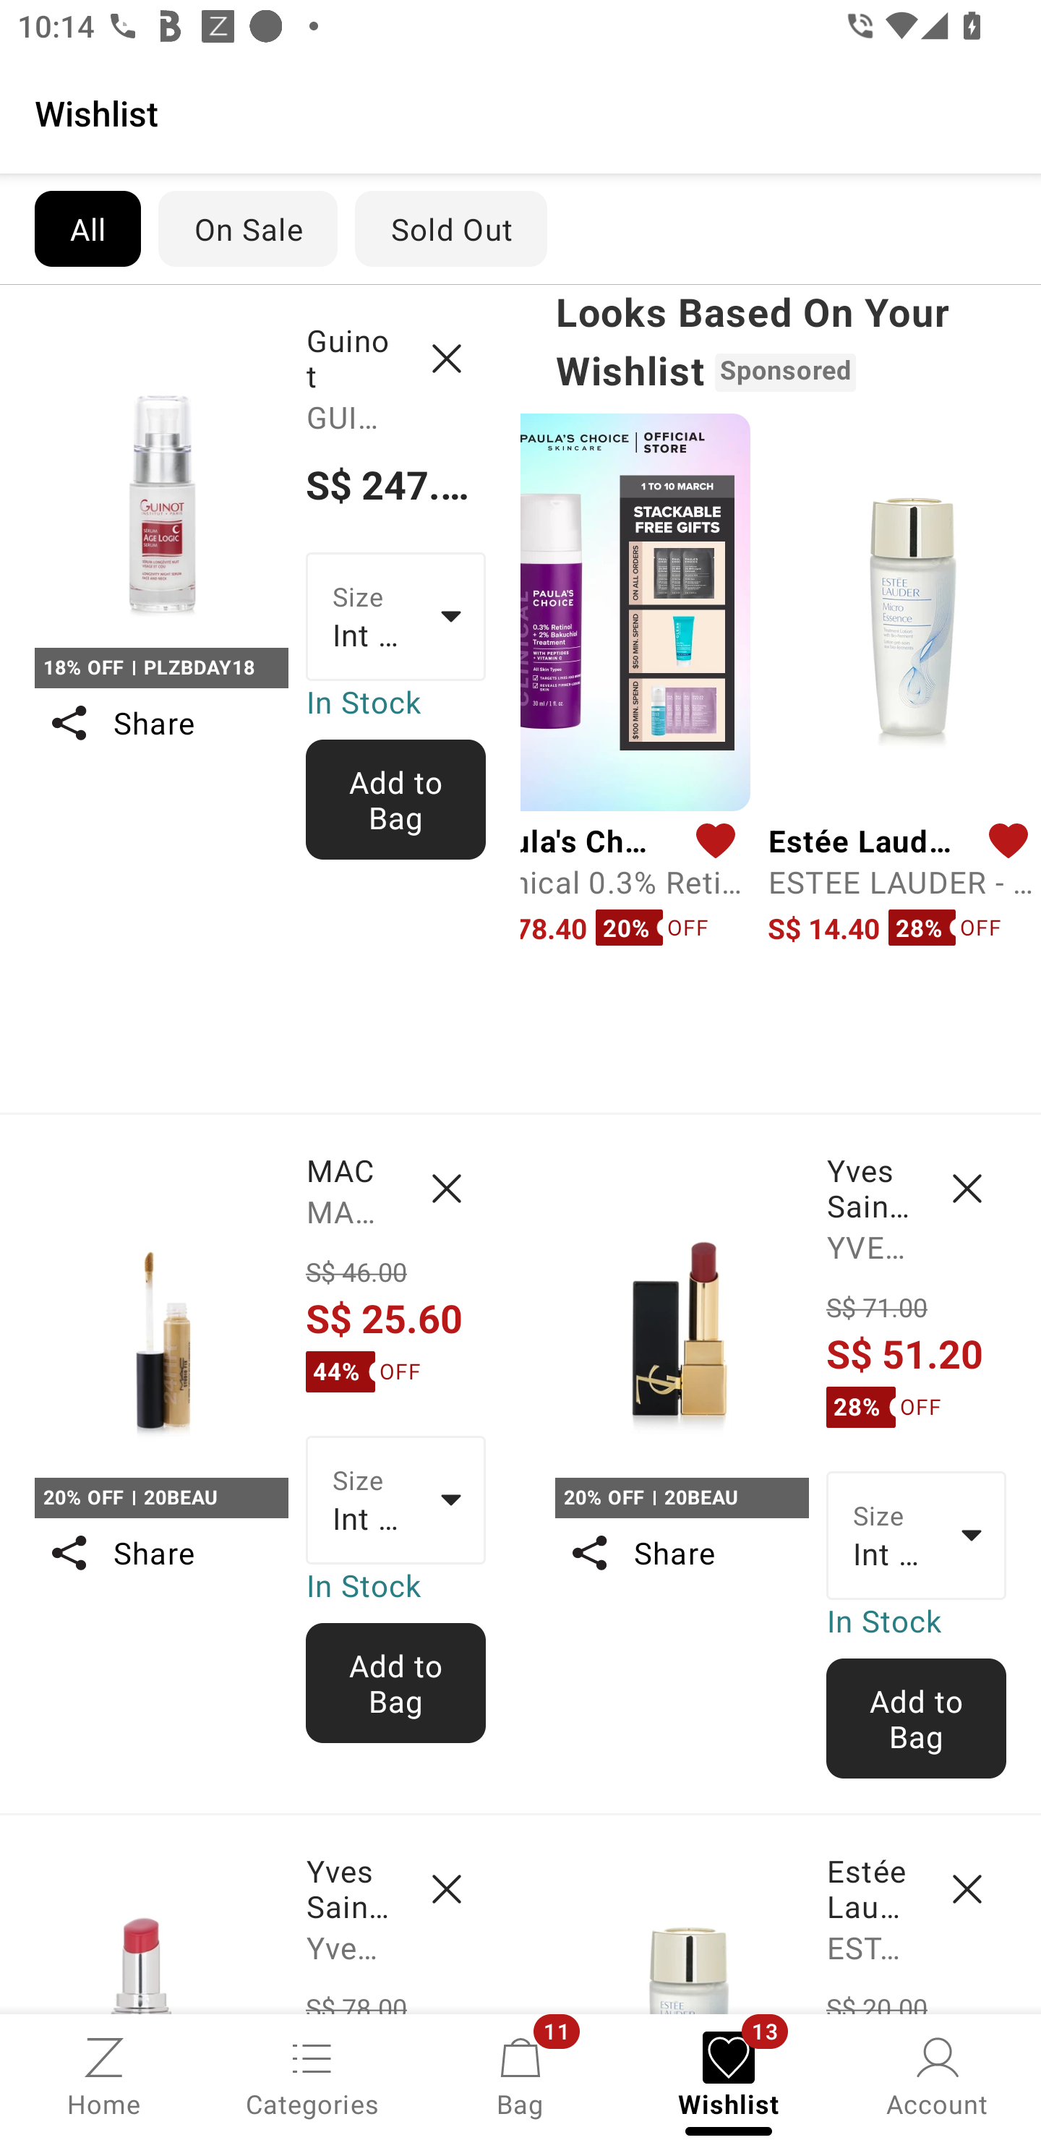  I want to click on Share, so click(160, 723).